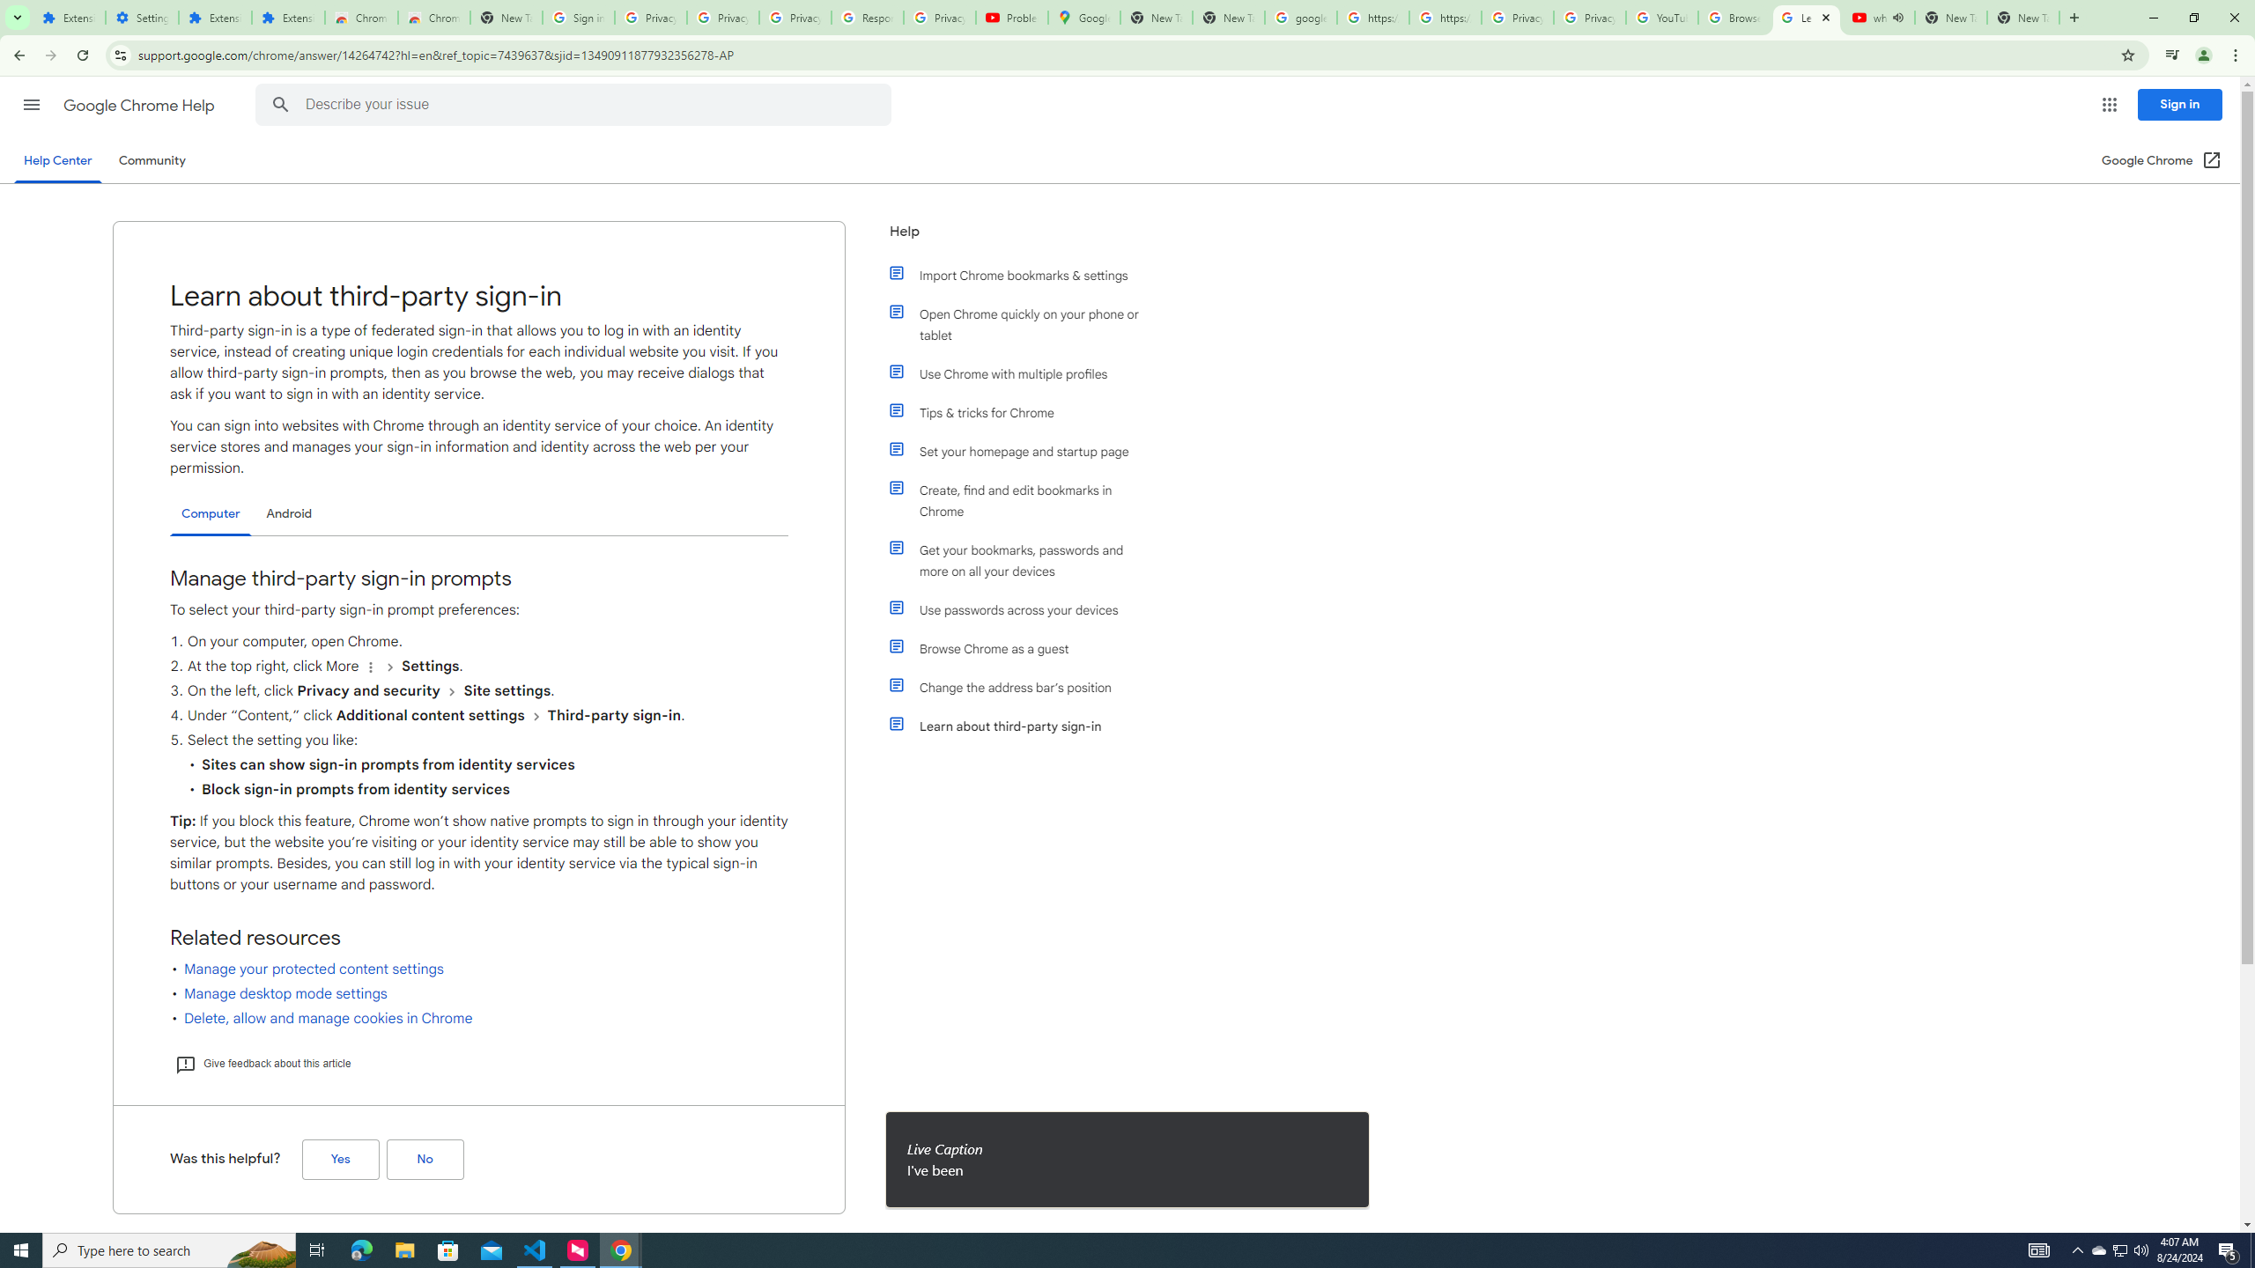 The height and width of the screenshot is (1268, 2255). I want to click on Android, so click(289, 514).